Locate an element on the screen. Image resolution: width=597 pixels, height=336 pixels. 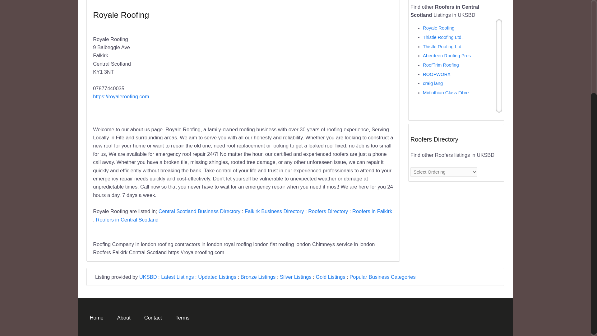
Terms is located at coordinates (182, 317).